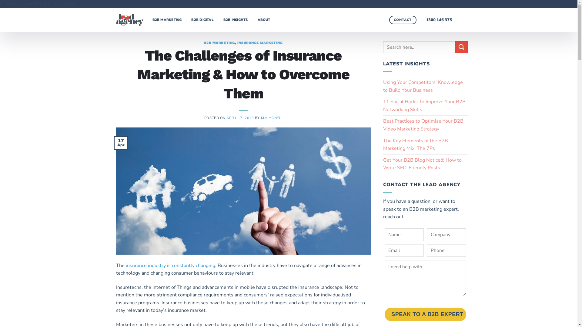  Describe the element at coordinates (264, 20) in the screenshot. I see `ABOUT` at that location.